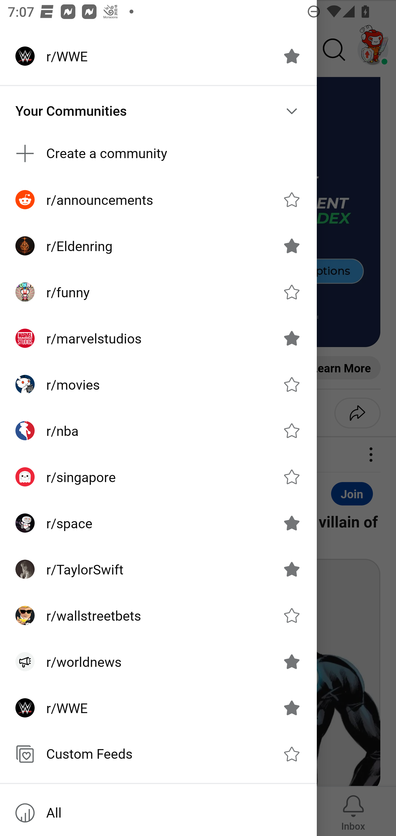 Image resolution: width=396 pixels, height=836 pixels. Describe the element at coordinates (291, 707) in the screenshot. I see `Unfavorite r/WWE` at that location.